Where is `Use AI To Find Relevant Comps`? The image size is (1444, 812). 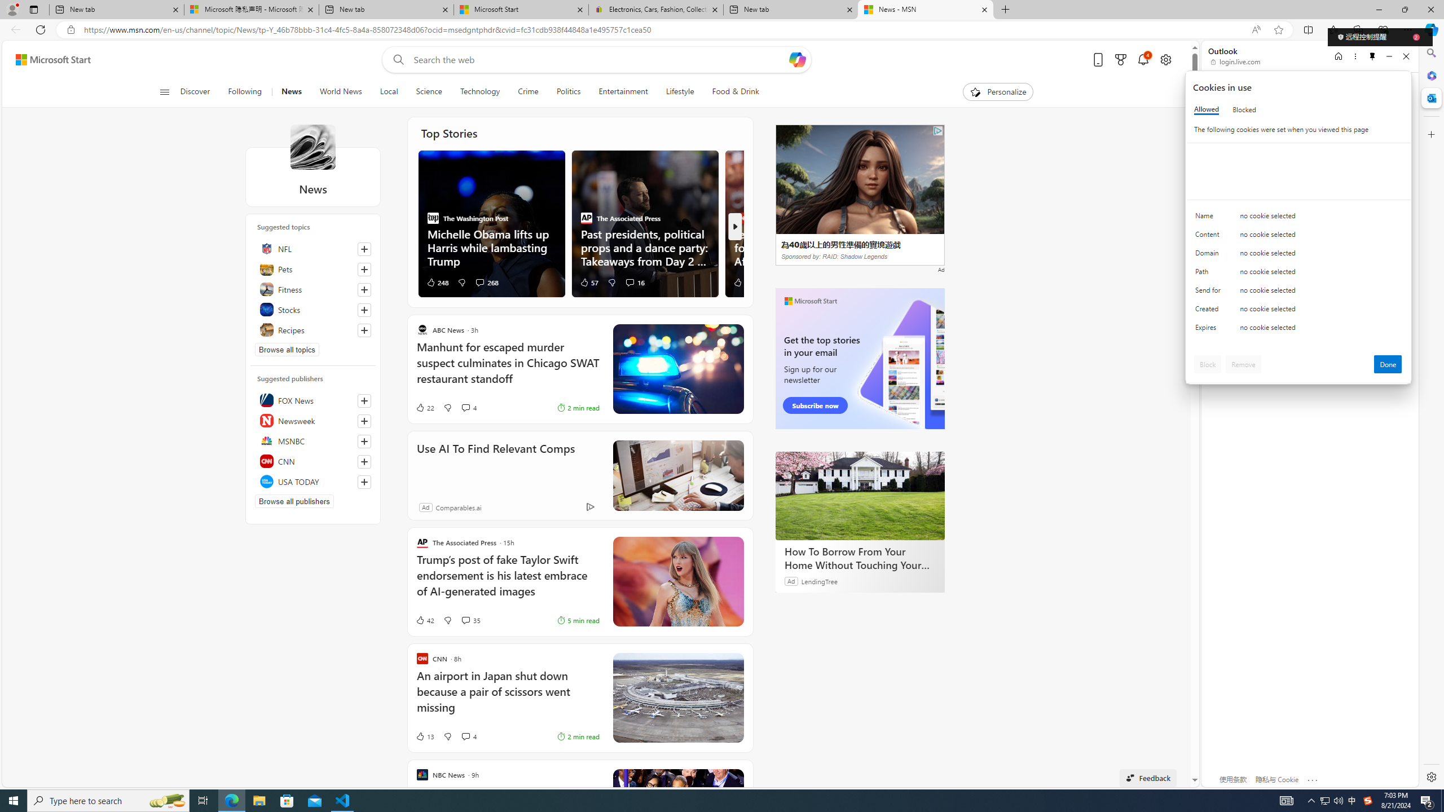 Use AI To Find Relevant Comps is located at coordinates (678, 475).